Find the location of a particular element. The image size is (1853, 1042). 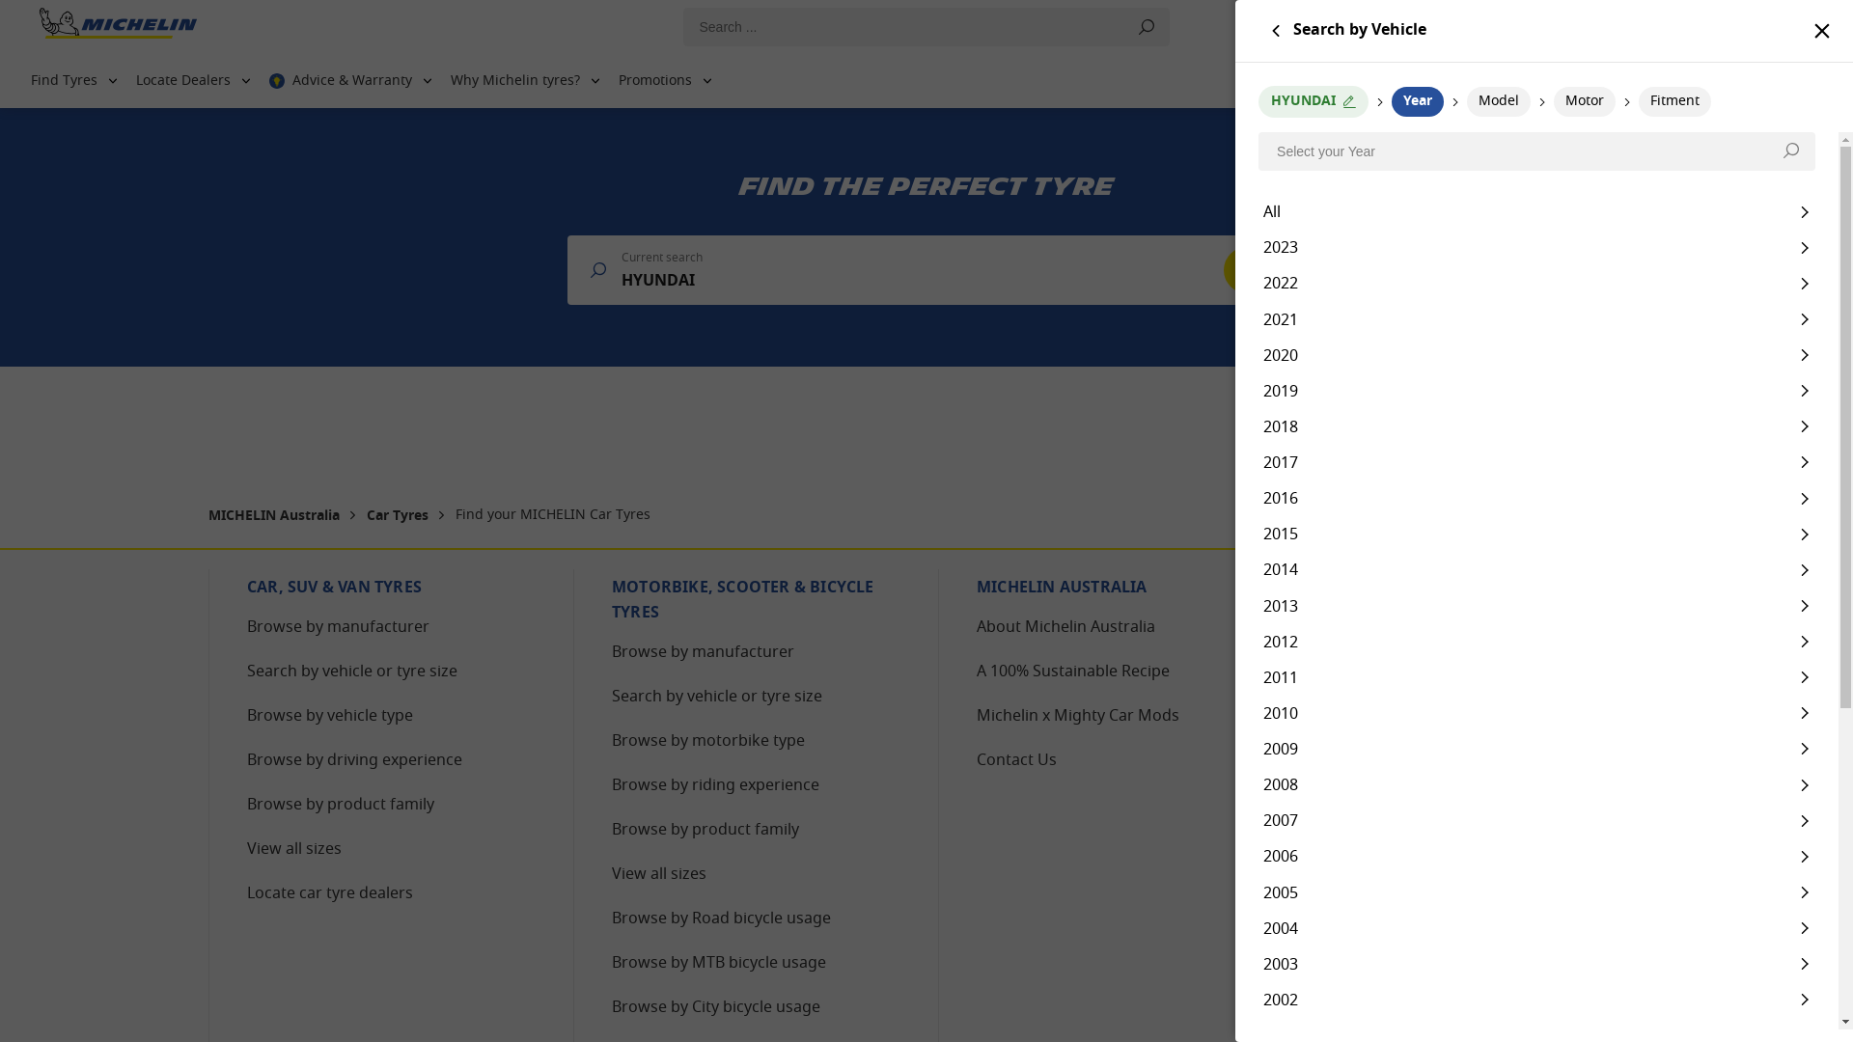

2013 is located at coordinates (1536, 606).